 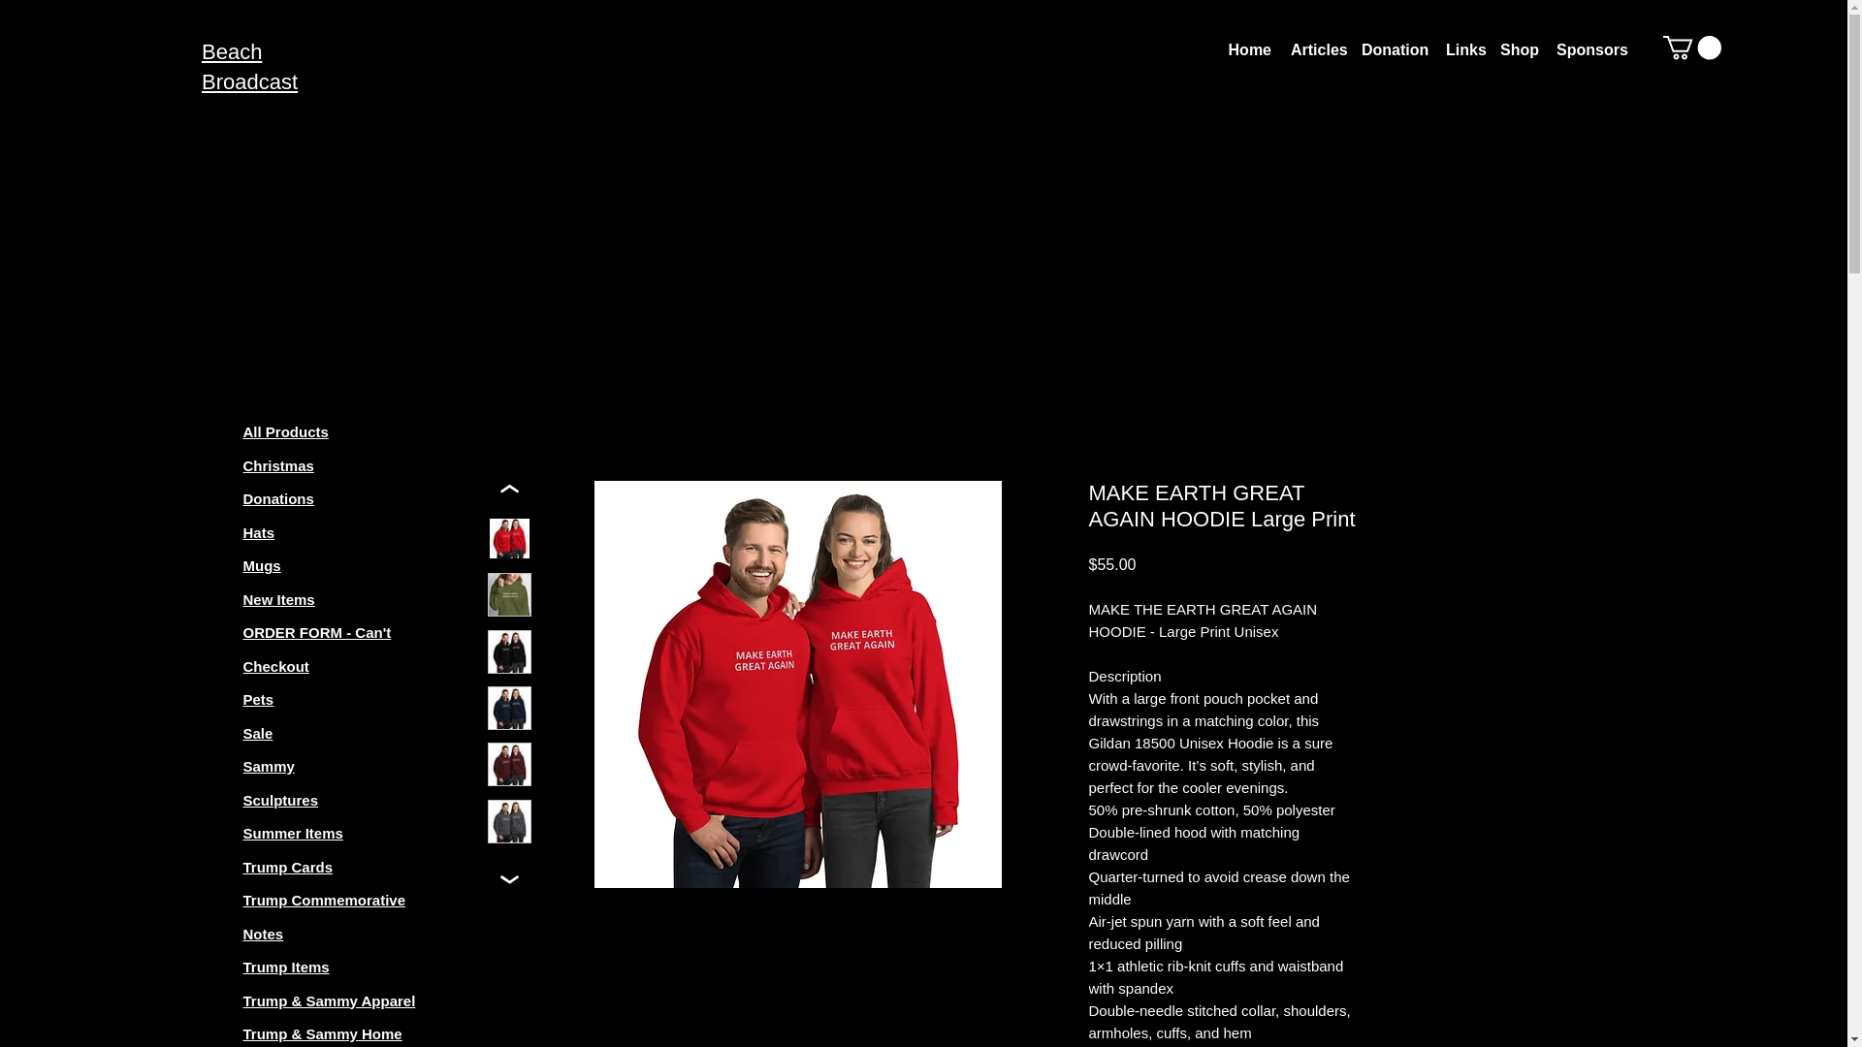 I want to click on Trump Cards, so click(x=287, y=867).